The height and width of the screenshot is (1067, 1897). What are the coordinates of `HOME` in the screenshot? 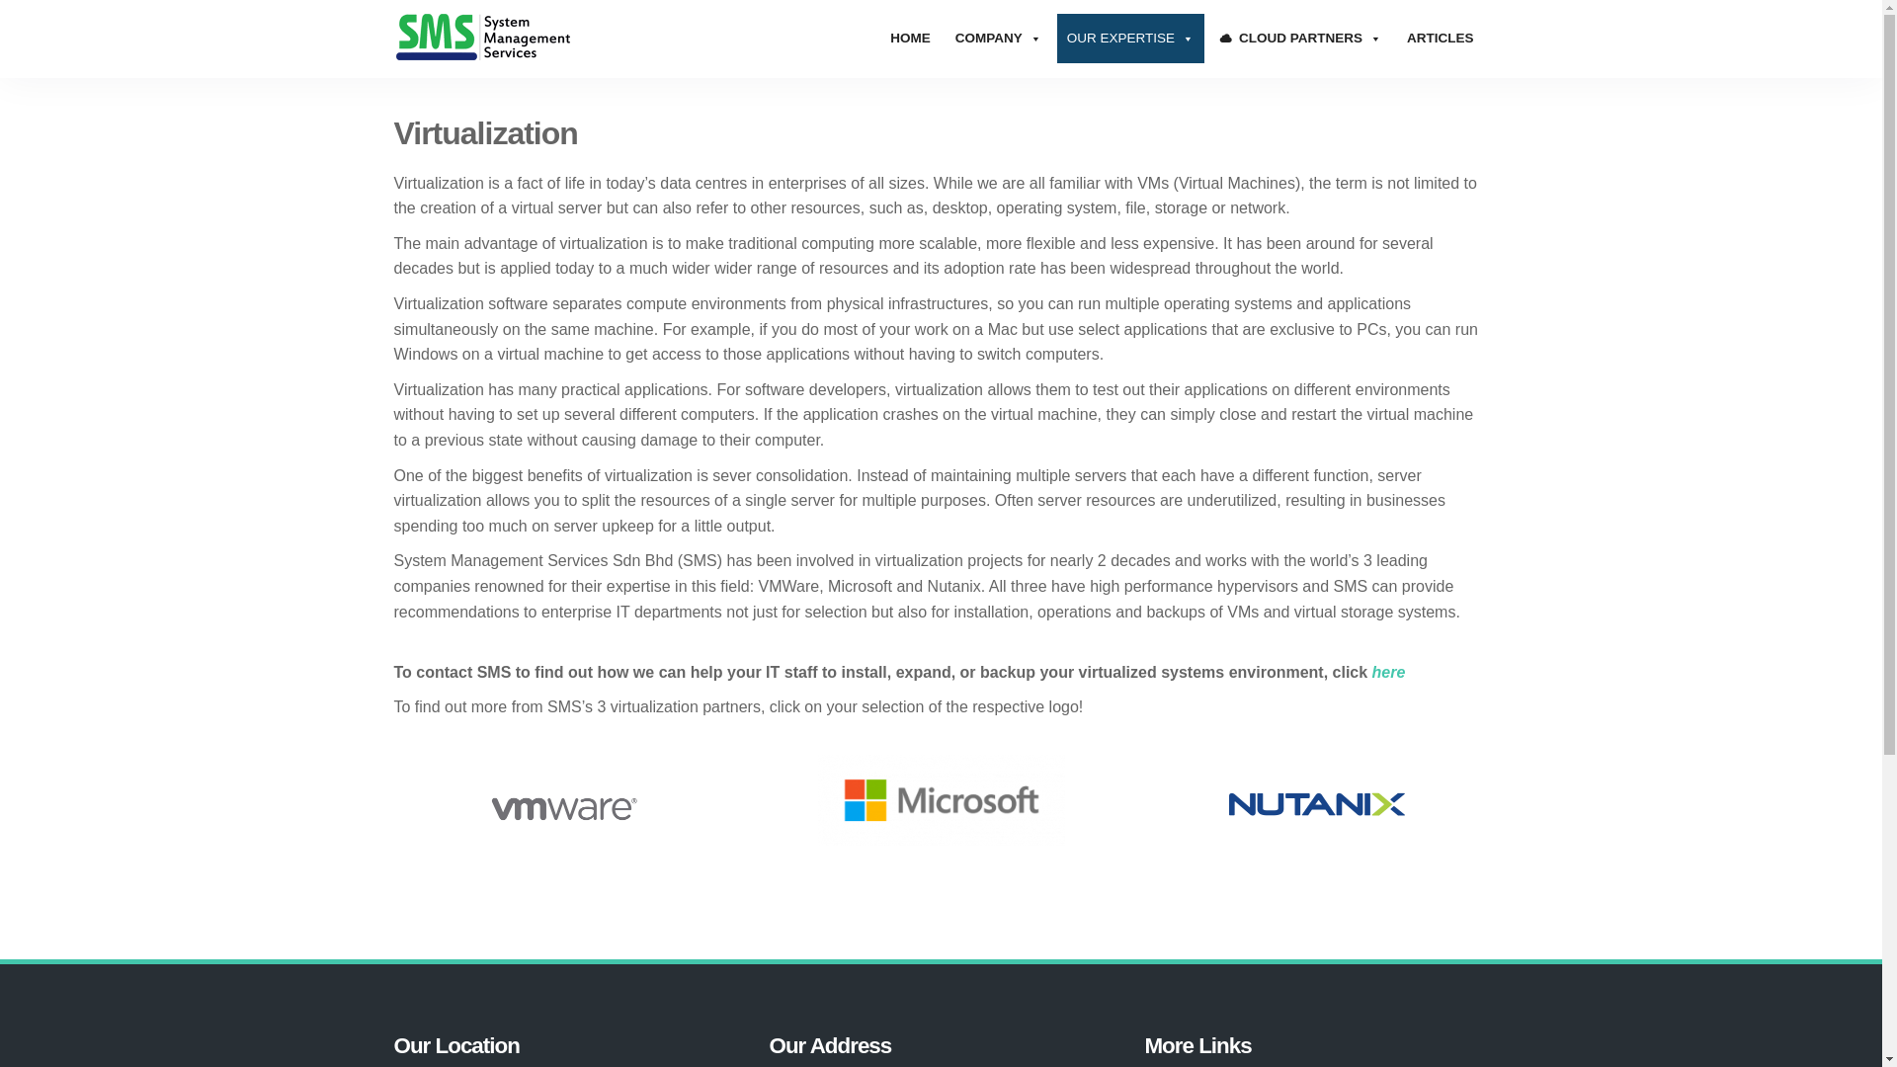 It's located at (910, 38).